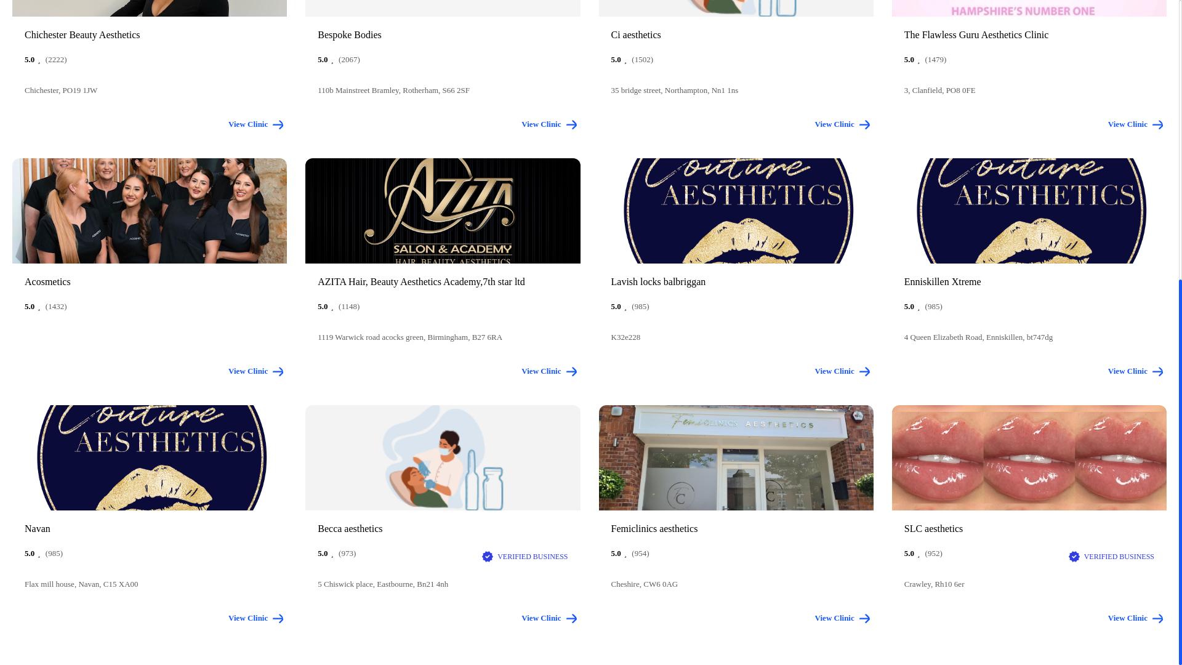 This screenshot has height=665, width=1182. Describe the element at coordinates (735, 282) in the screenshot. I see `Lavish locks balbriggan` at that location.